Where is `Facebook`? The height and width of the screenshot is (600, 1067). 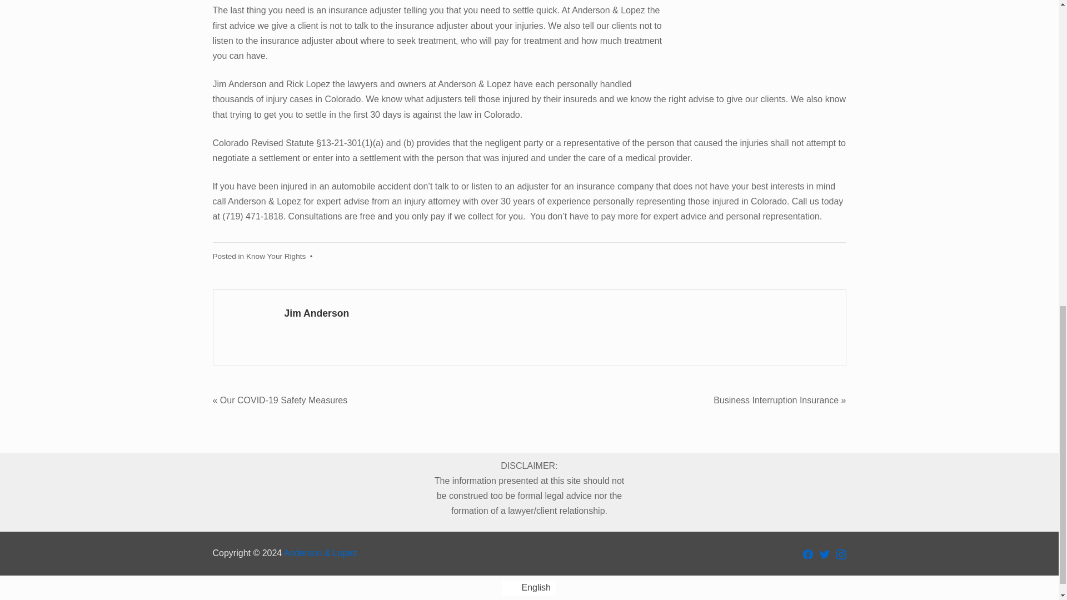
Facebook is located at coordinates (807, 554).